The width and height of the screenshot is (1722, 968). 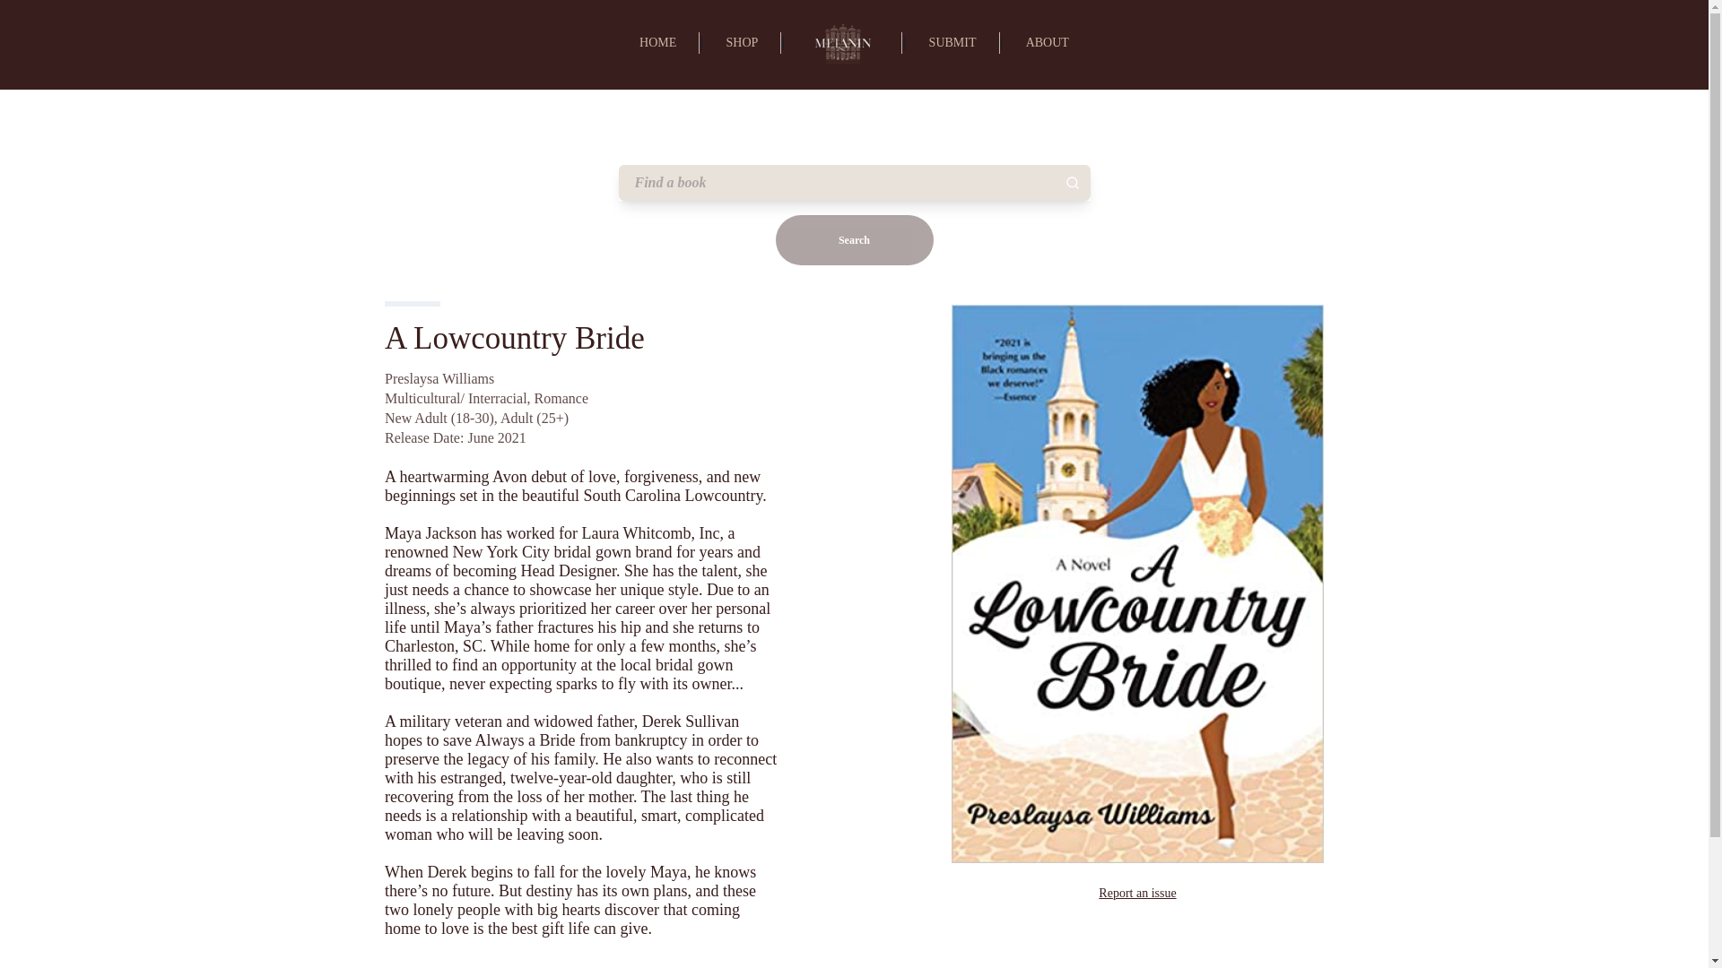 What do you see at coordinates (657, 42) in the screenshot?
I see `HOME` at bounding box center [657, 42].